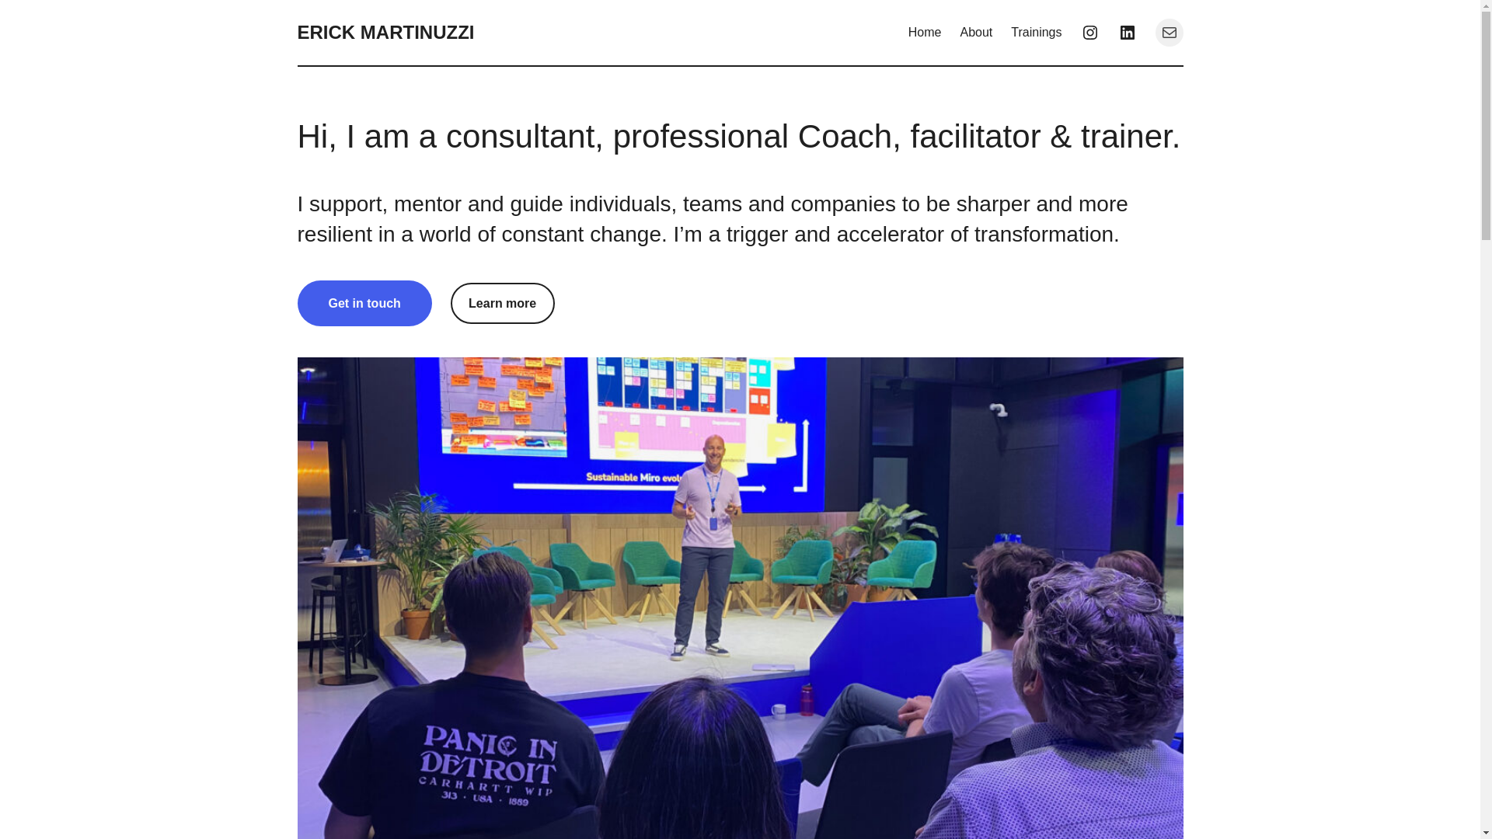 The height and width of the screenshot is (839, 1492). Describe the element at coordinates (1089, 33) in the screenshot. I see `Instagram` at that location.